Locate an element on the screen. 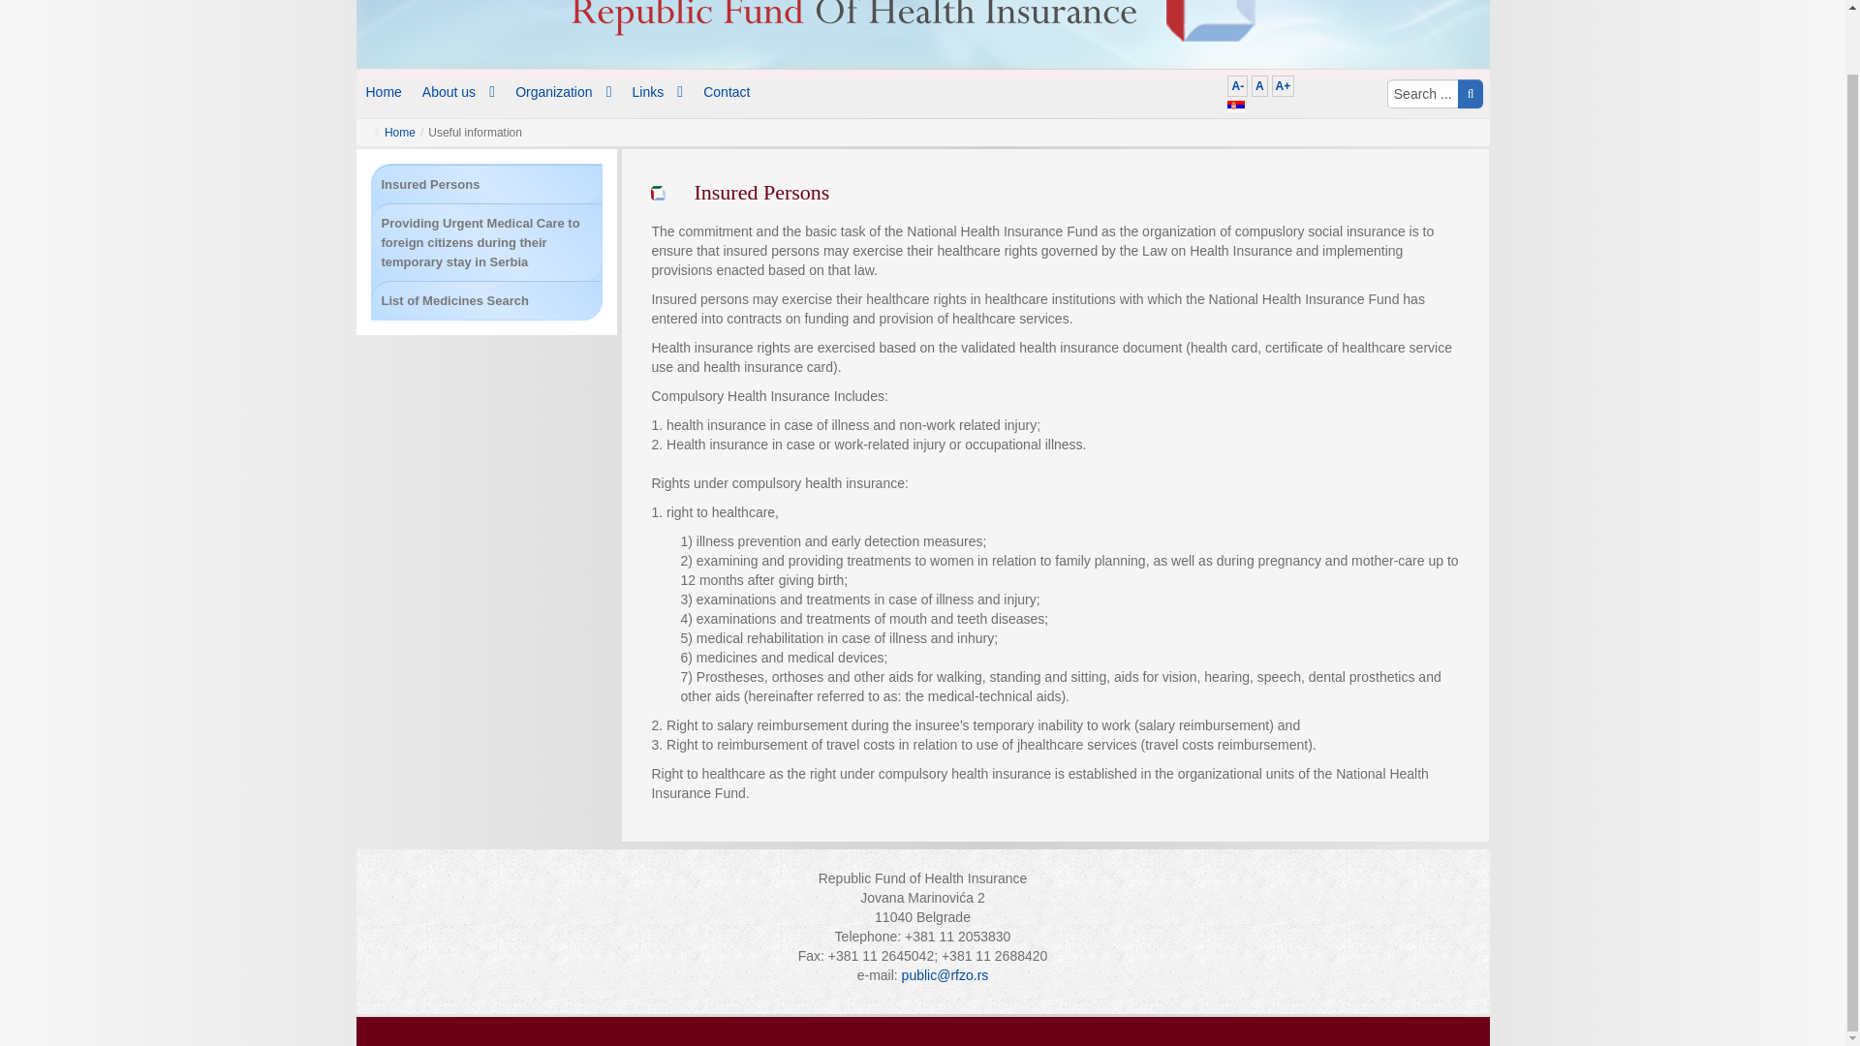  Organization is located at coordinates (564, 88).